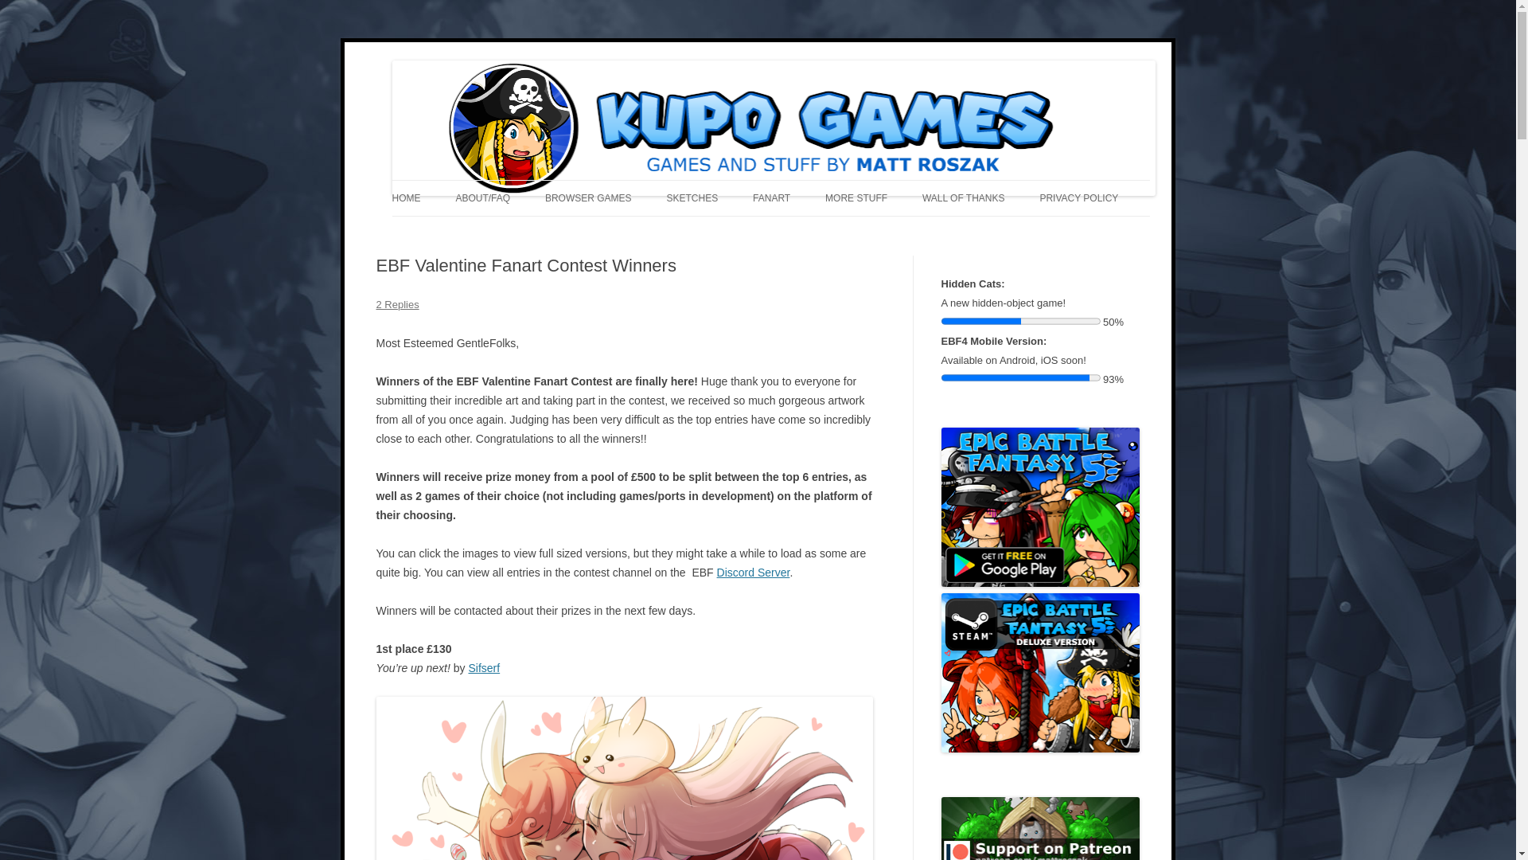 The width and height of the screenshot is (1528, 860). What do you see at coordinates (1040, 828) in the screenshot?
I see `Patreon` at bounding box center [1040, 828].